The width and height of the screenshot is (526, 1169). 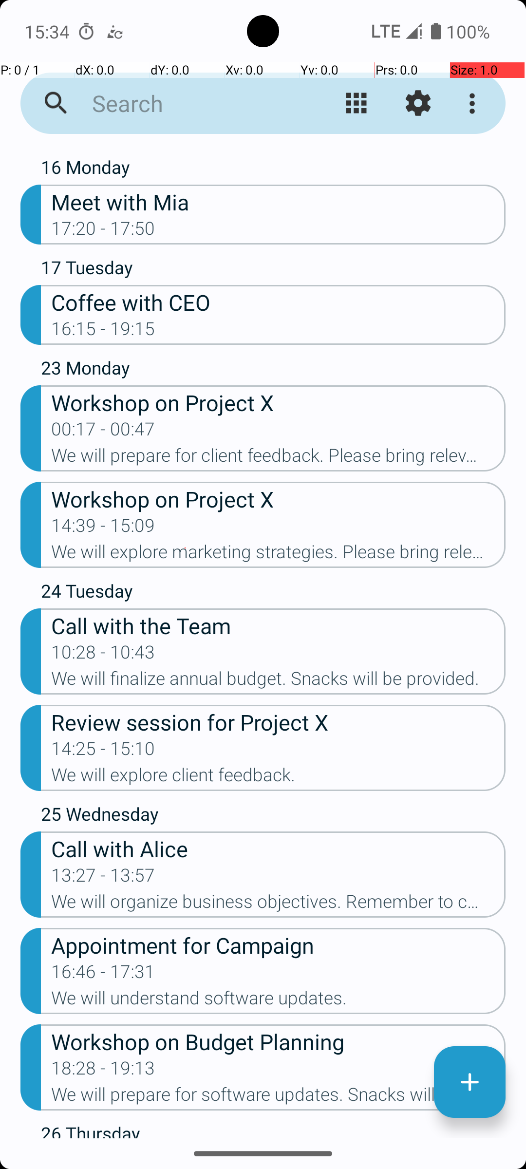 What do you see at coordinates (279, 202) in the screenshot?
I see `Meet with Mia` at bounding box center [279, 202].